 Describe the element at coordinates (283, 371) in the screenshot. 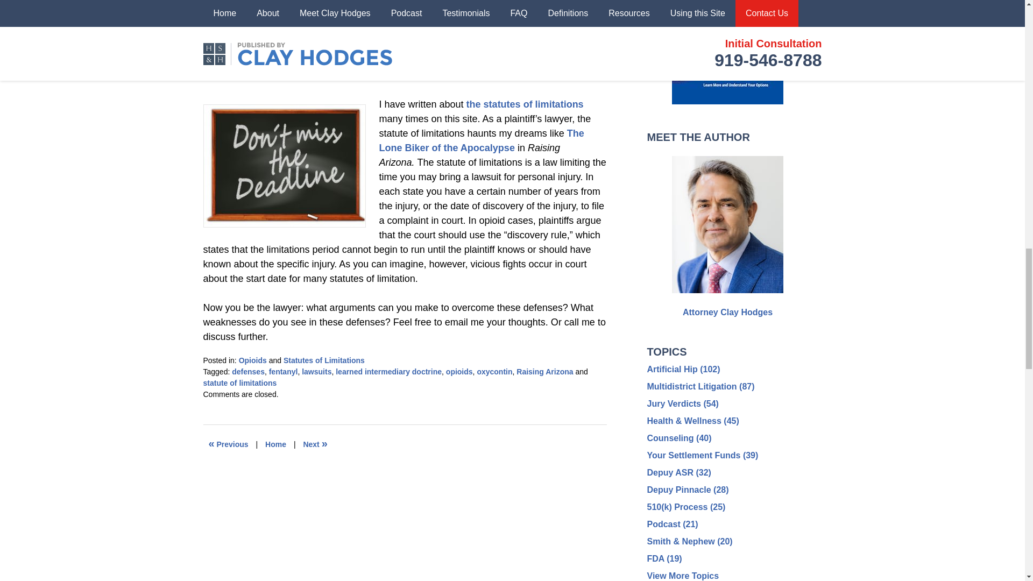

I see `View all posts tagged with fentanyl` at that location.